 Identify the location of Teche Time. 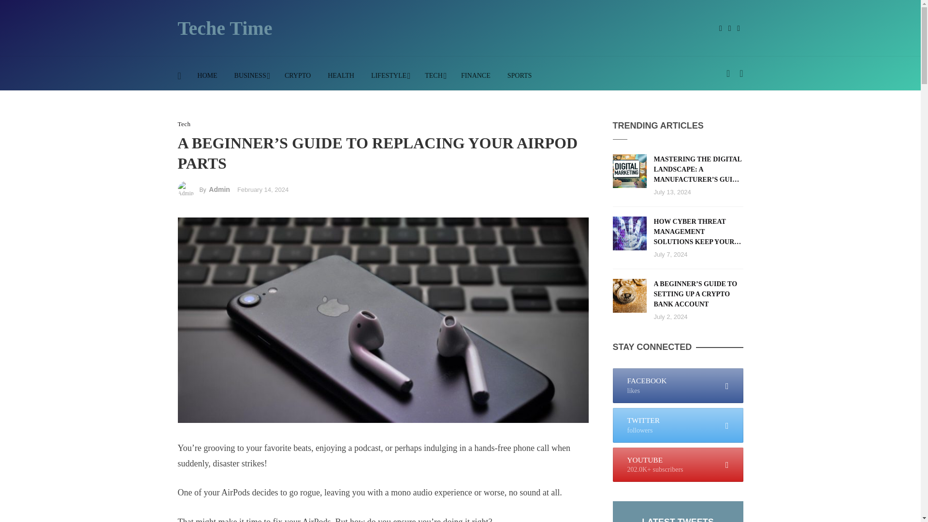
(225, 32).